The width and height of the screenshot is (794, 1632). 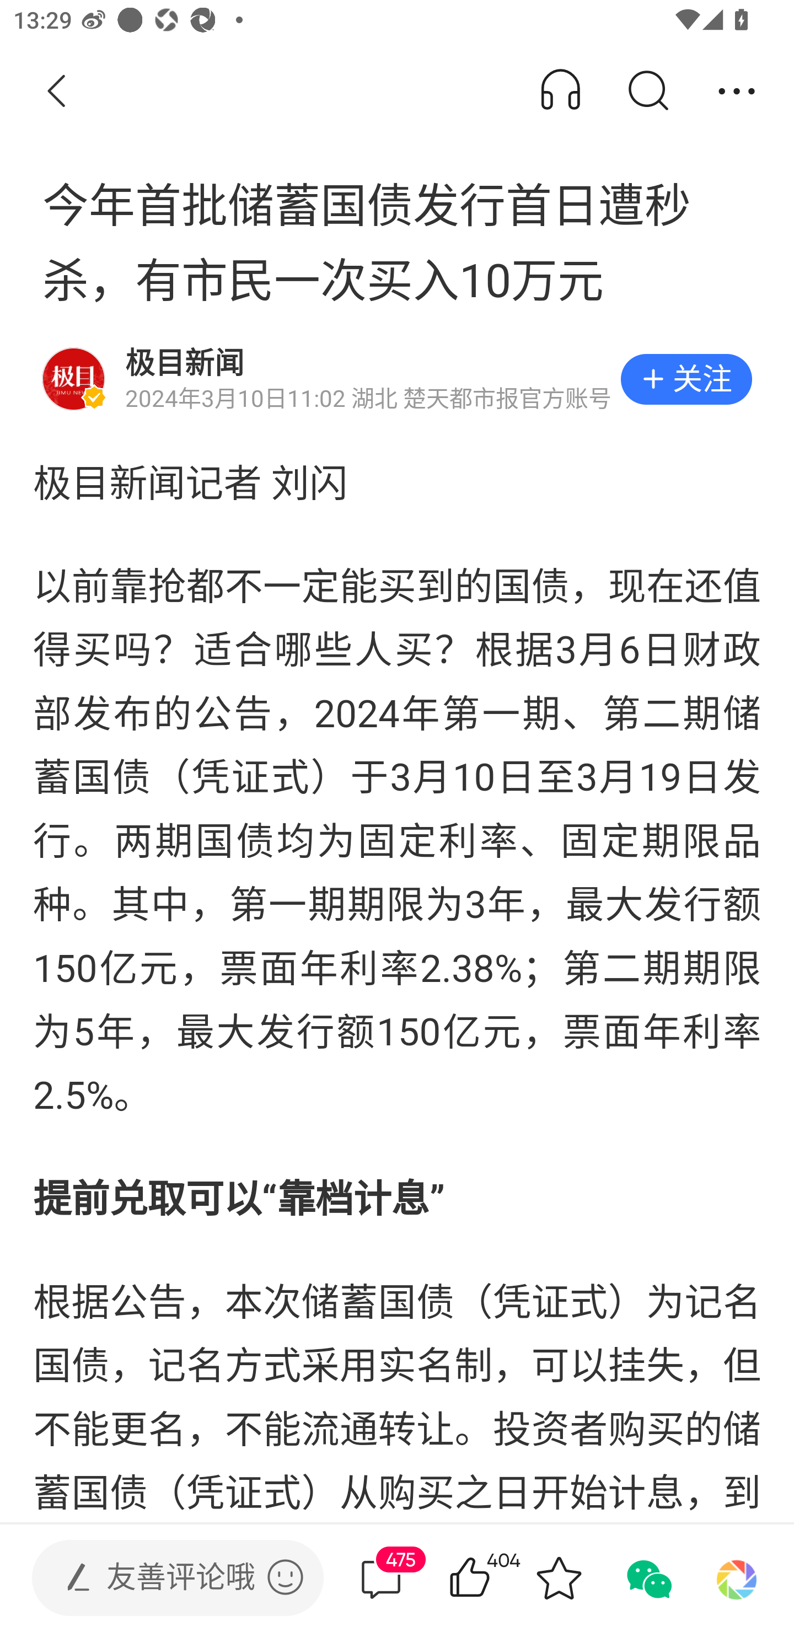 I want to click on , so click(x=285, y=1577).